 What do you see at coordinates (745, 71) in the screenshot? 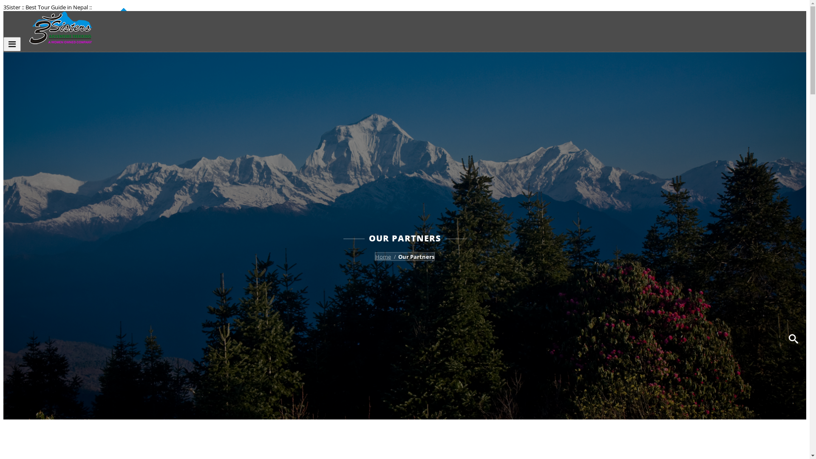
I see `Company Overview` at bounding box center [745, 71].